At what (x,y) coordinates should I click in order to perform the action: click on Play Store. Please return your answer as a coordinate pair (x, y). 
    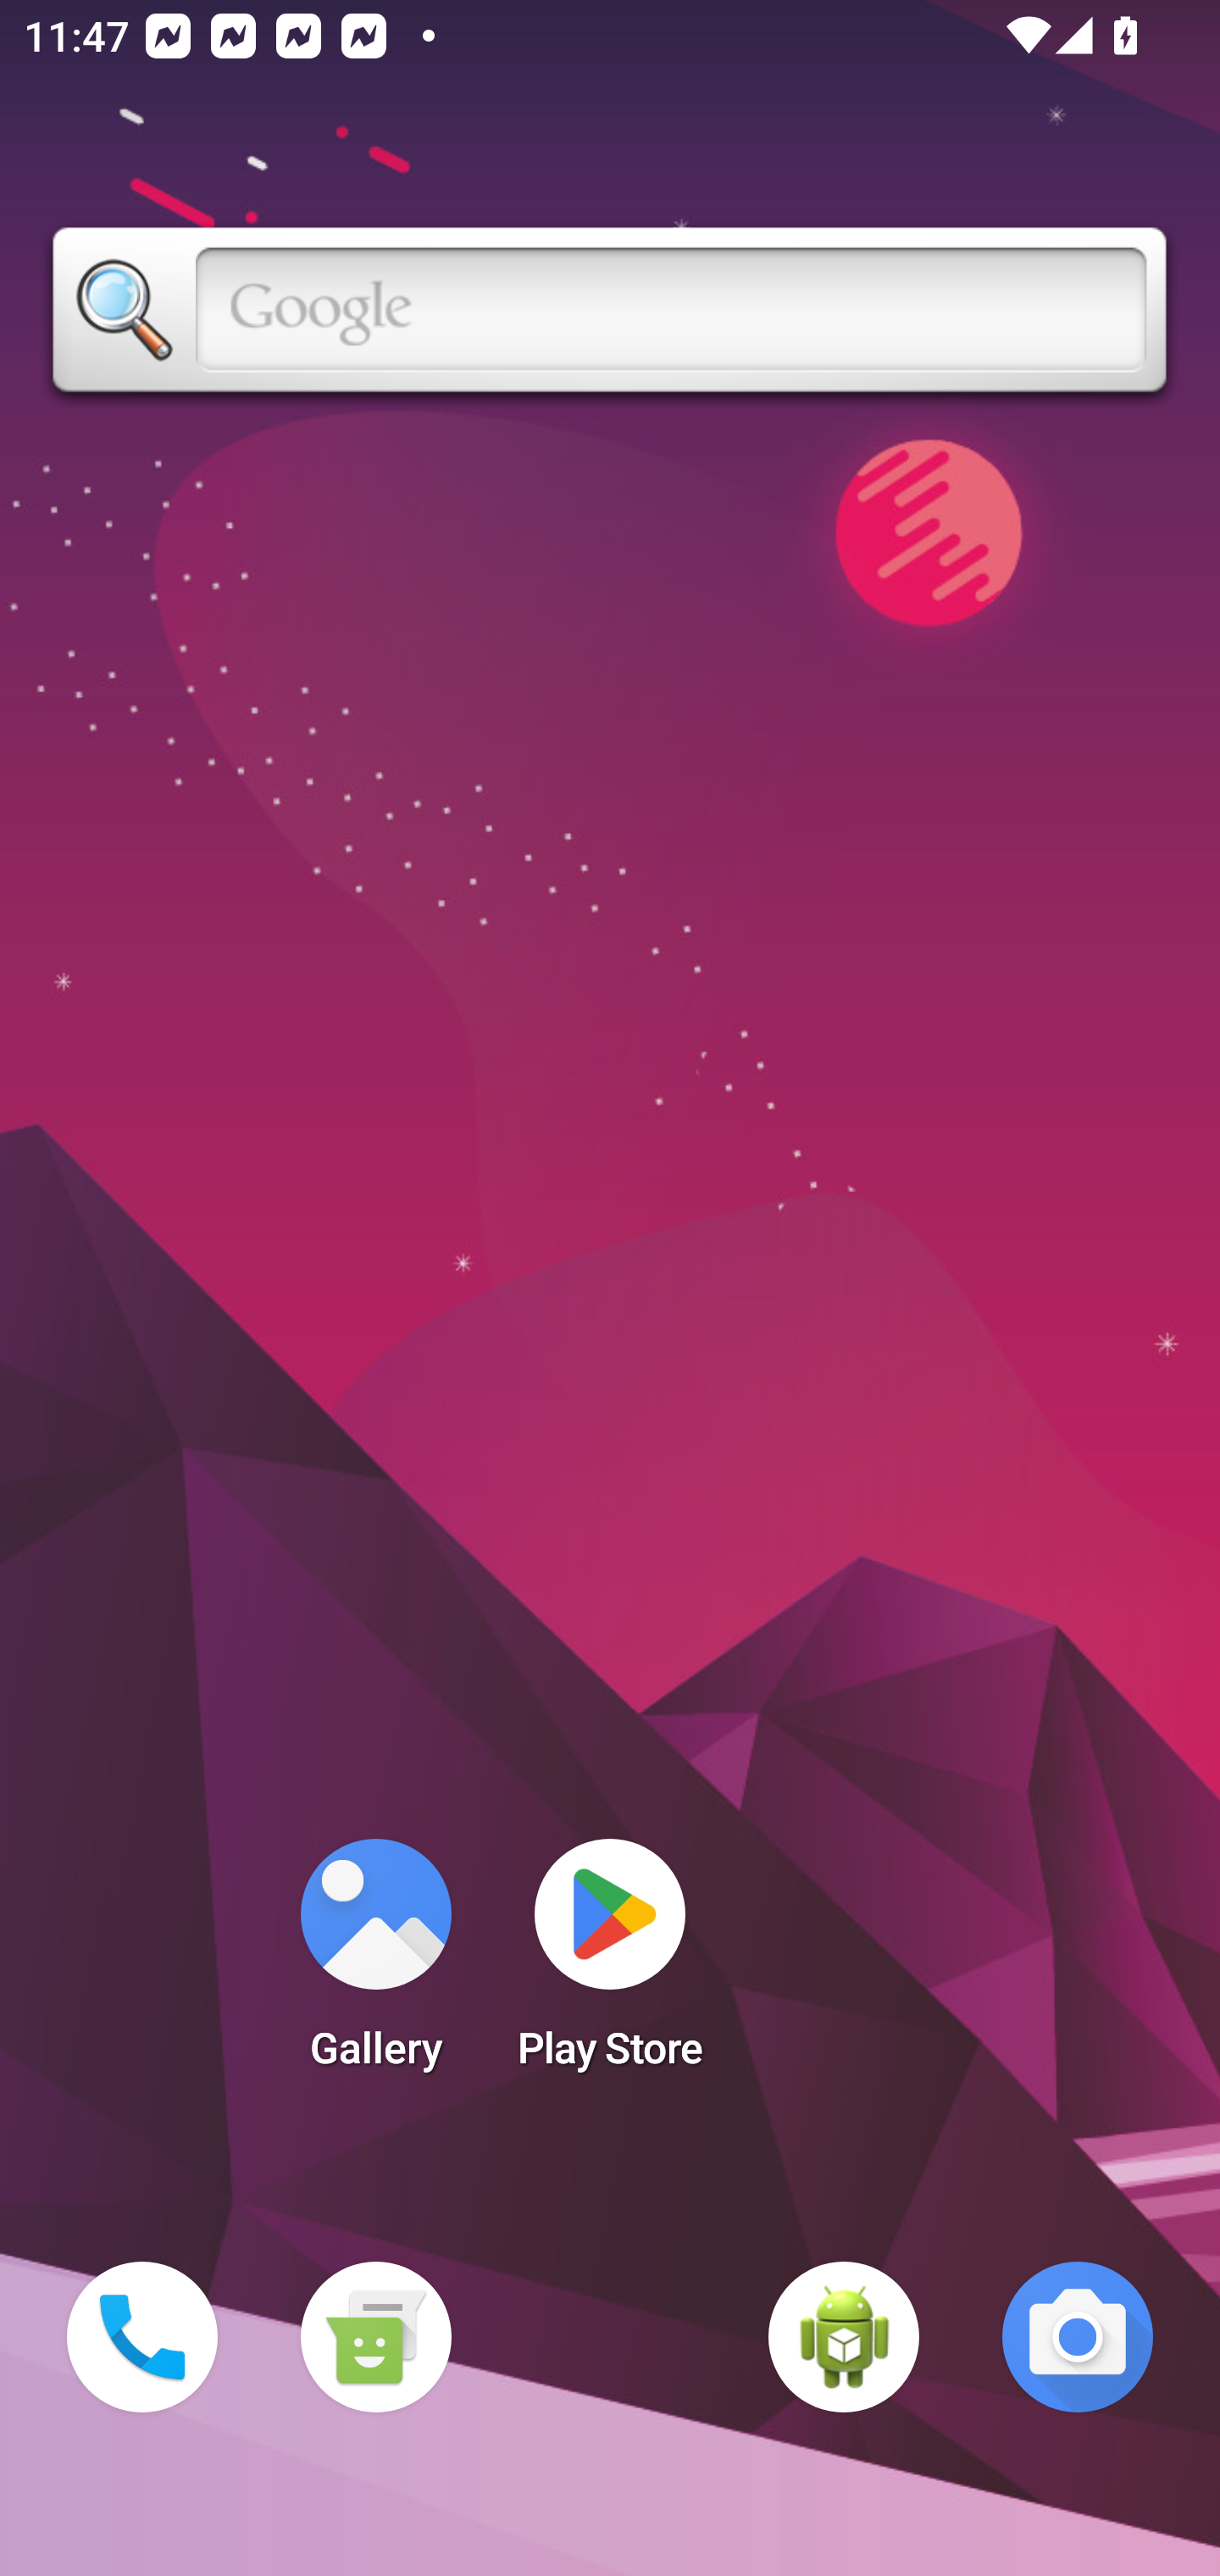
    Looking at the image, I should click on (610, 1964).